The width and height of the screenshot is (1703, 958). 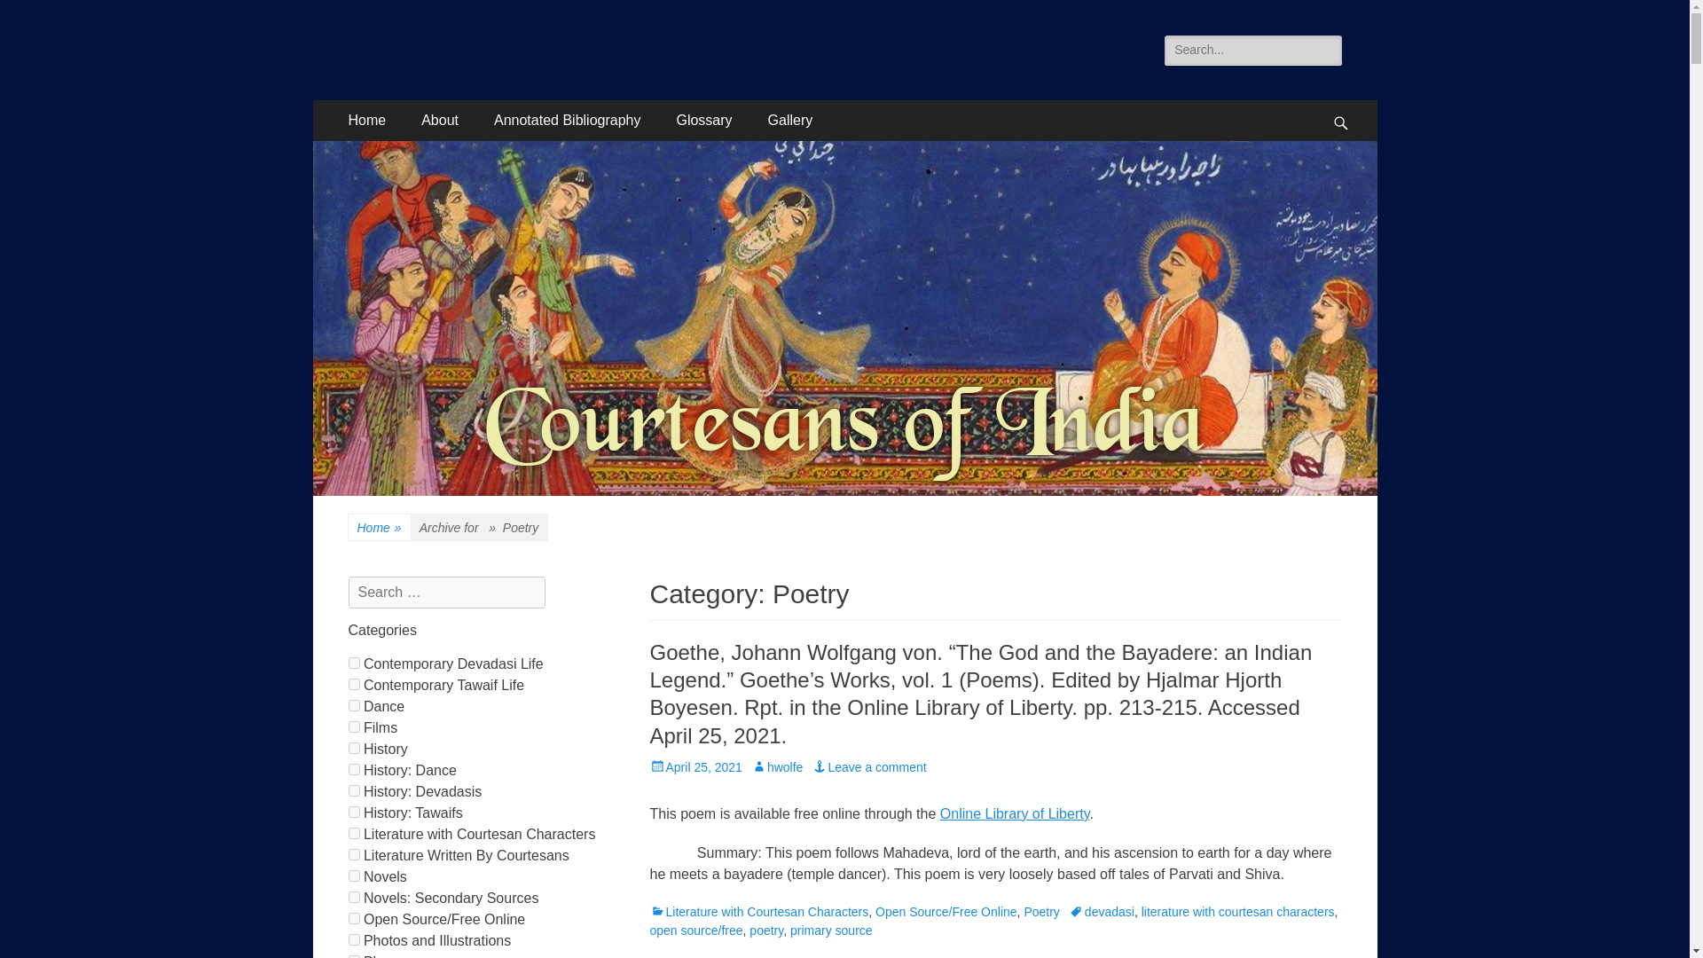 I want to click on Home, so click(x=367, y=121).